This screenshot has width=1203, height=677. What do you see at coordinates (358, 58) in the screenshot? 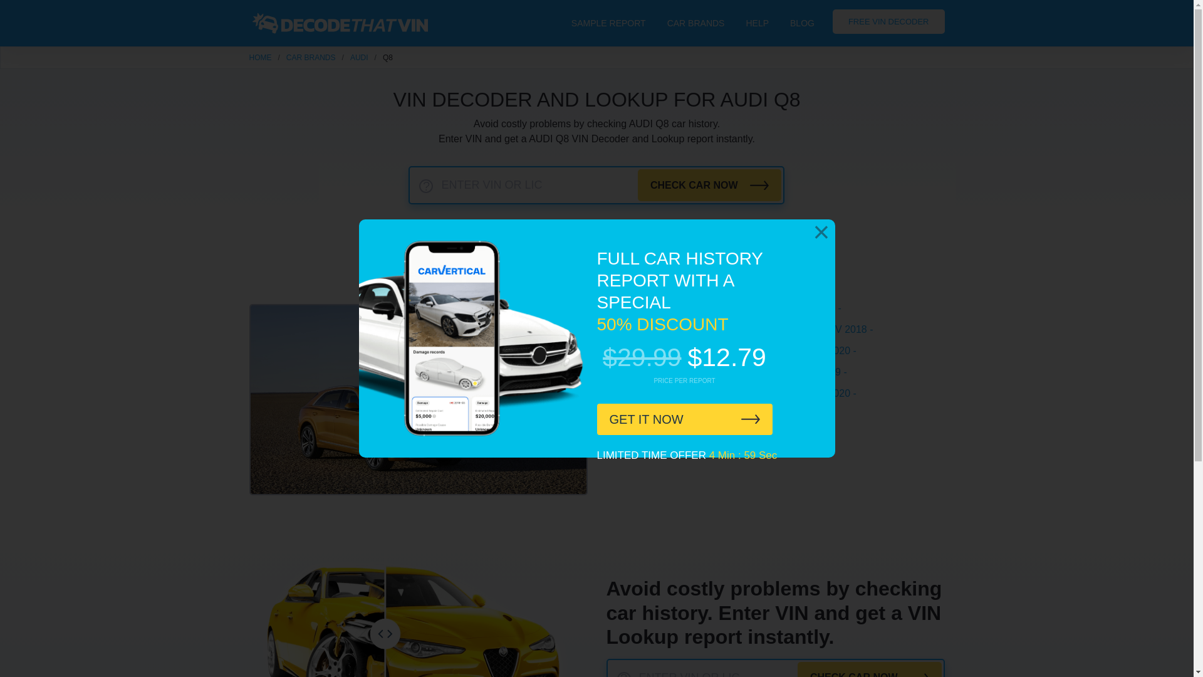
I see `AUDI` at bounding box center [358, 58].